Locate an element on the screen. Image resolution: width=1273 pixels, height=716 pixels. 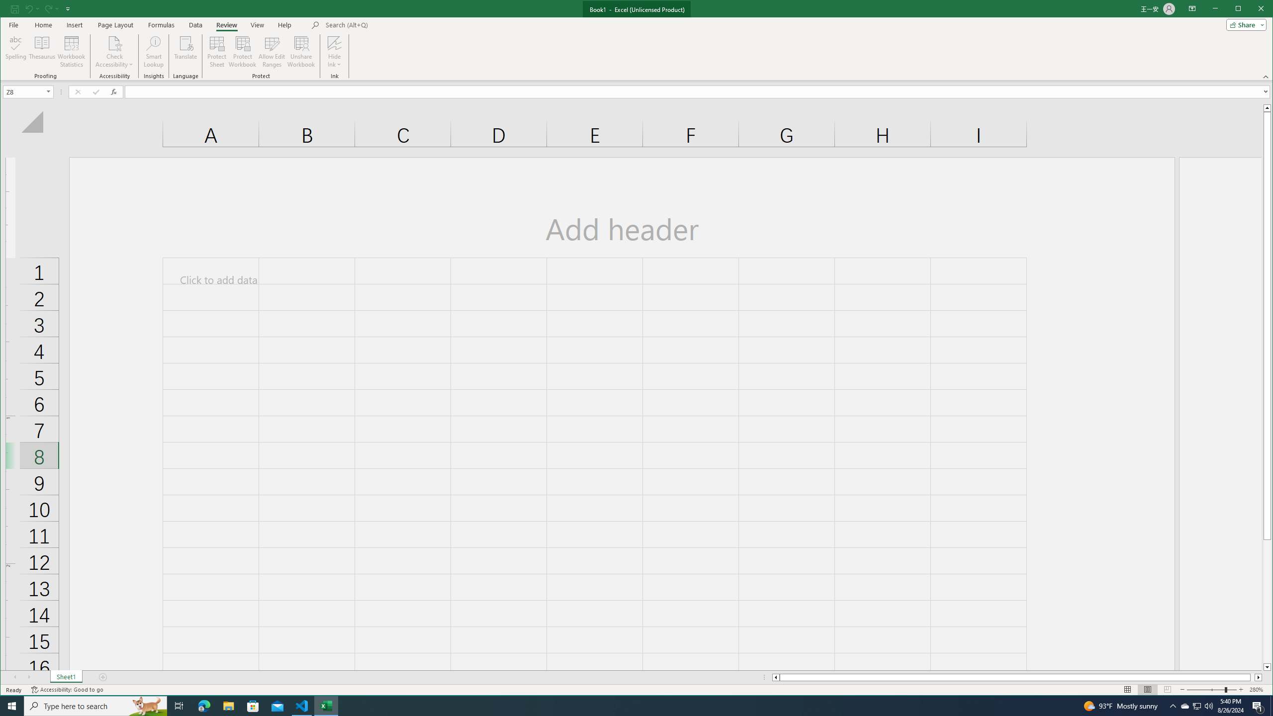
Action Center, 1 new notification is located at coordinates (1197, 706).